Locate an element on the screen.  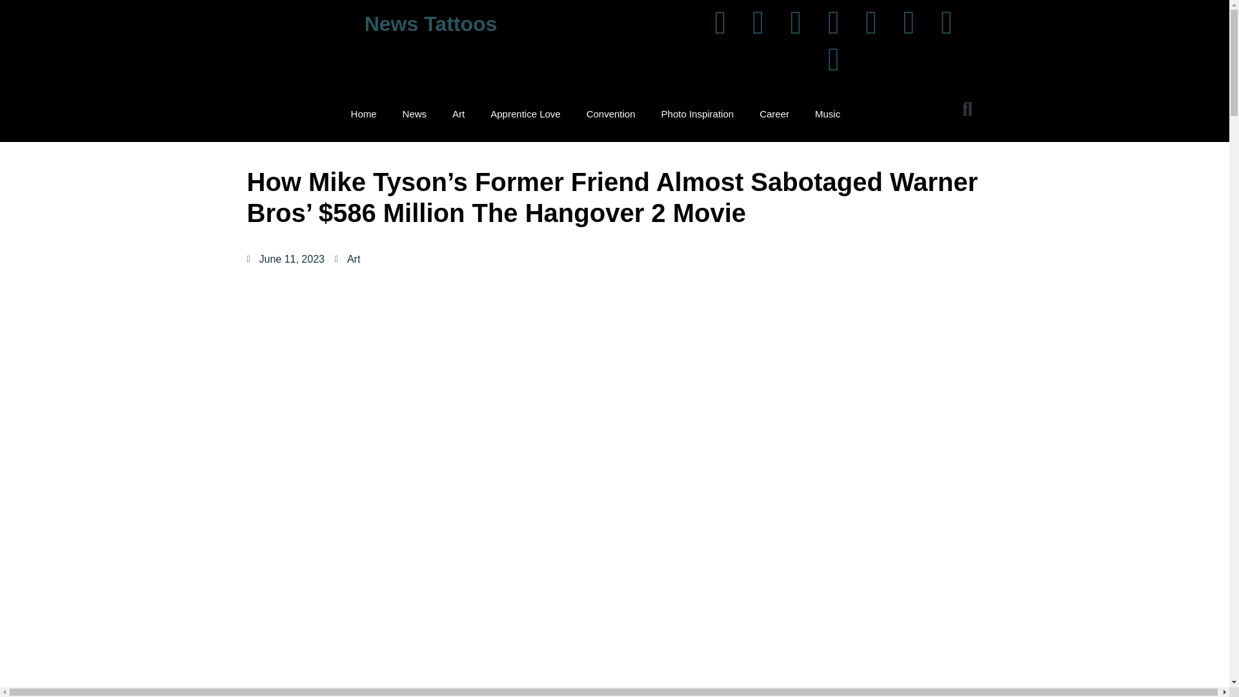
June 11, 2023 is located at coordinates (285, 259).